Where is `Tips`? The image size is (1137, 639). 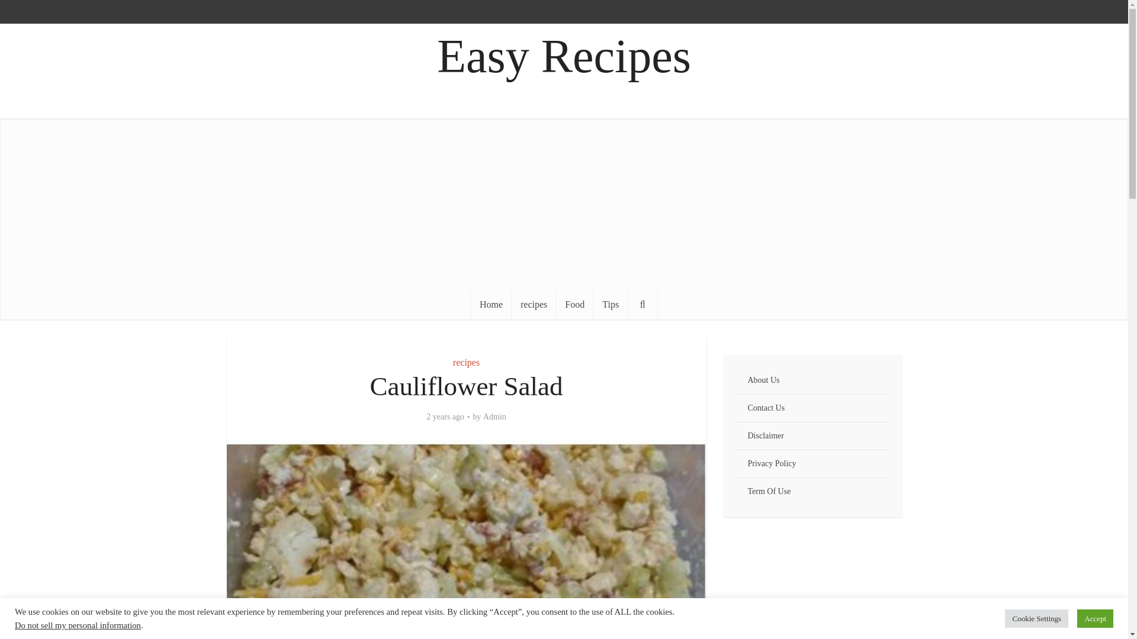
Tips is located at coordinates (610, 305).